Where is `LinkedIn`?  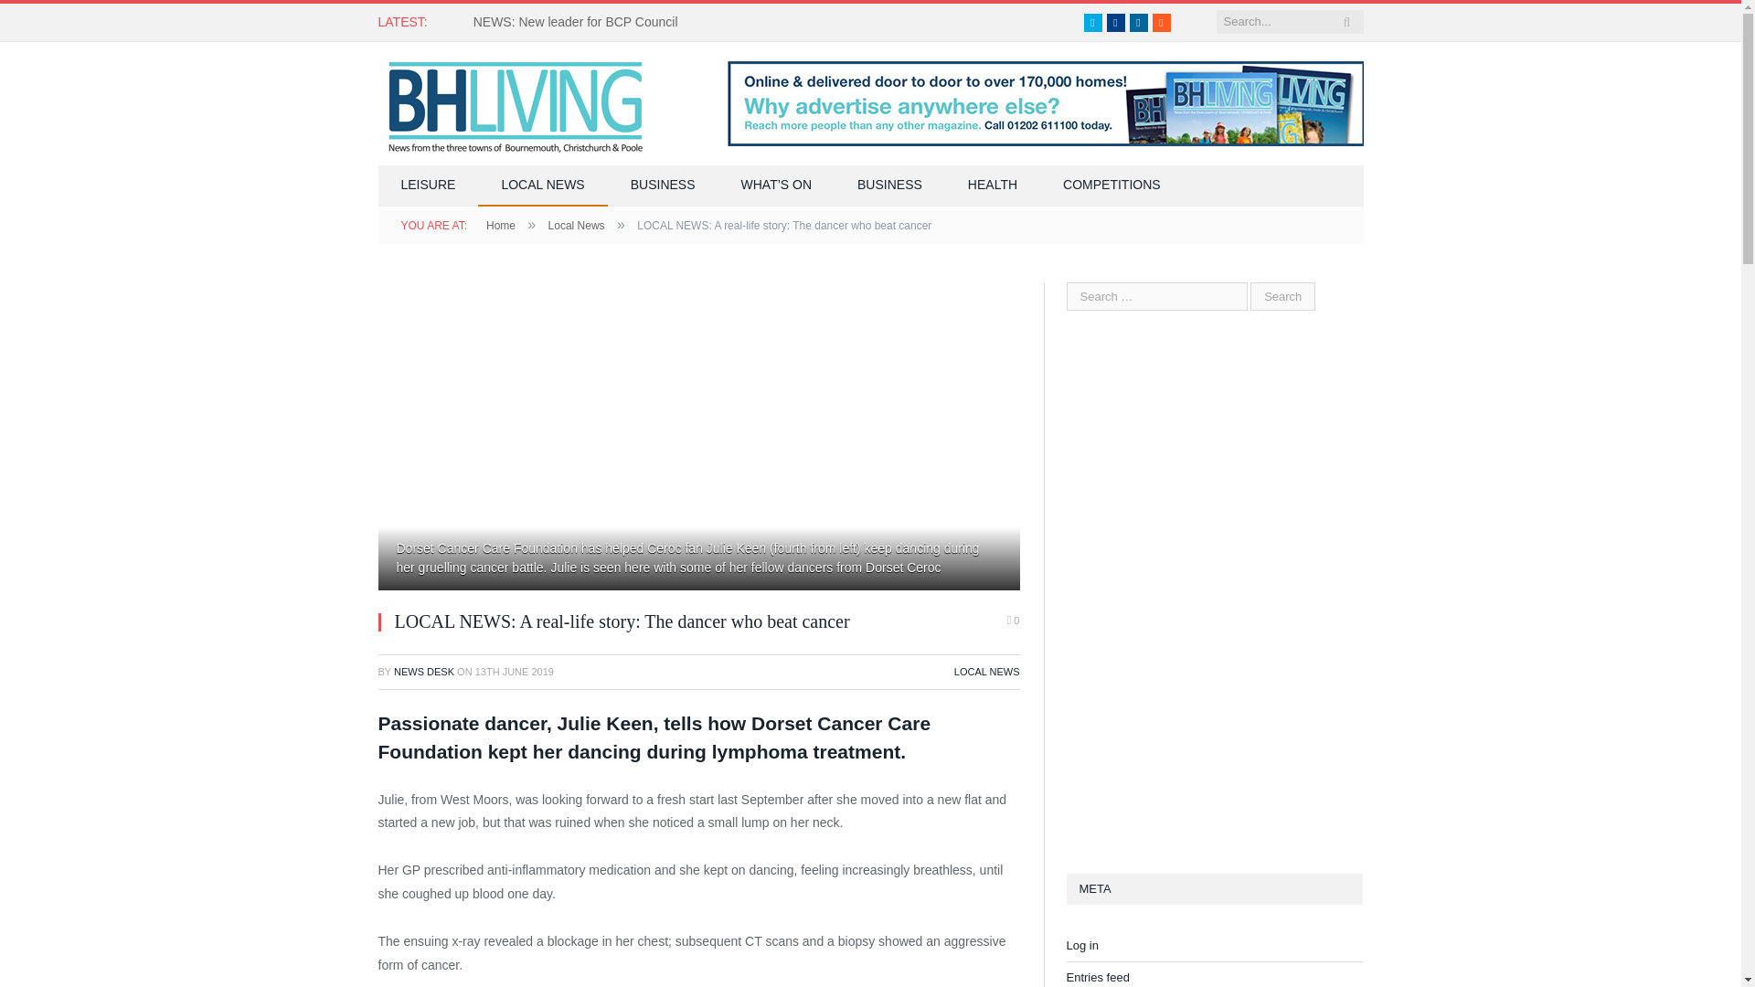
LinkedIn is located at coordinates (1139, 22).